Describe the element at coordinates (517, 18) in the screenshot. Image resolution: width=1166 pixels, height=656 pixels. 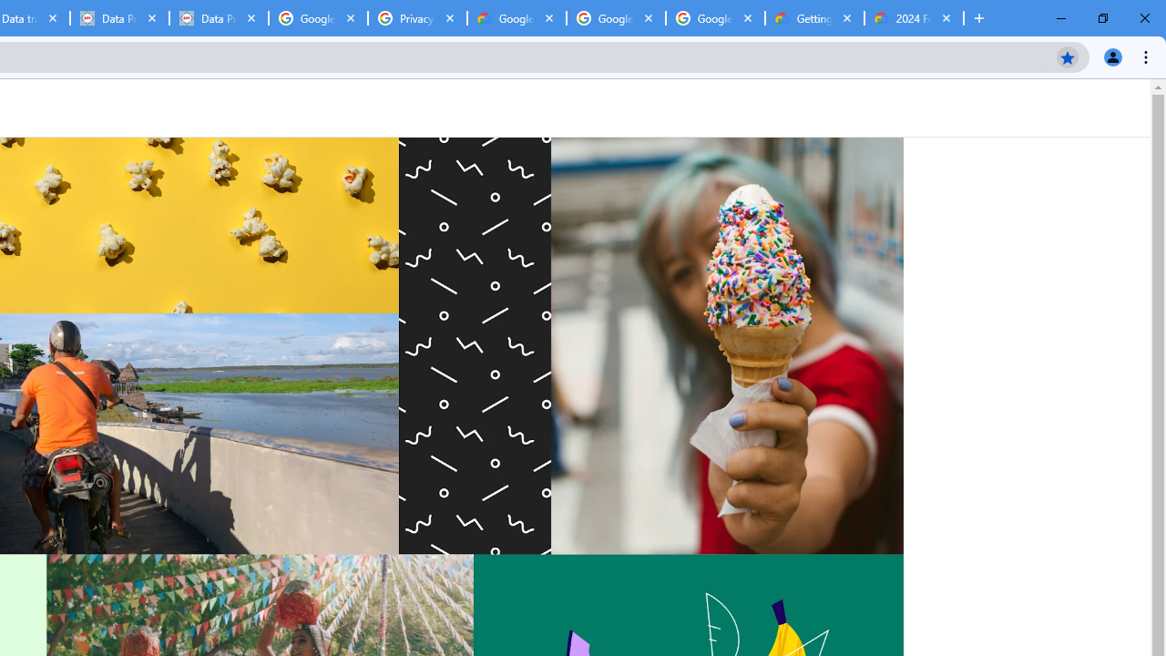
I see `Google Cloud Terms Directory | Google Cloud` at that location.